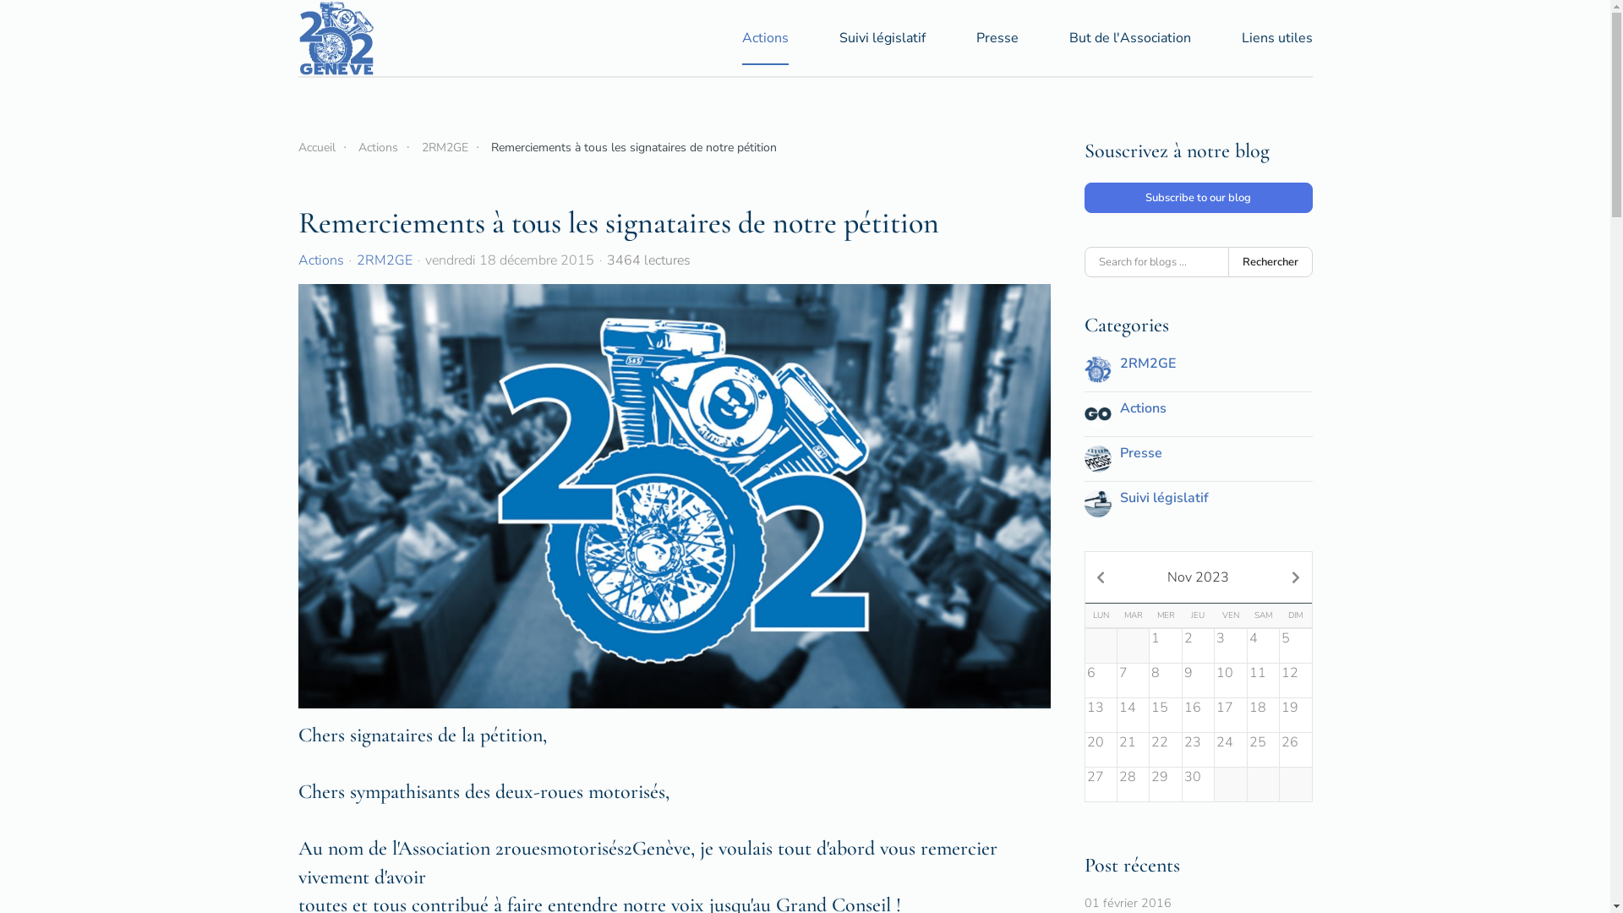  I want to click on Rechercher, so click(1270, 262).